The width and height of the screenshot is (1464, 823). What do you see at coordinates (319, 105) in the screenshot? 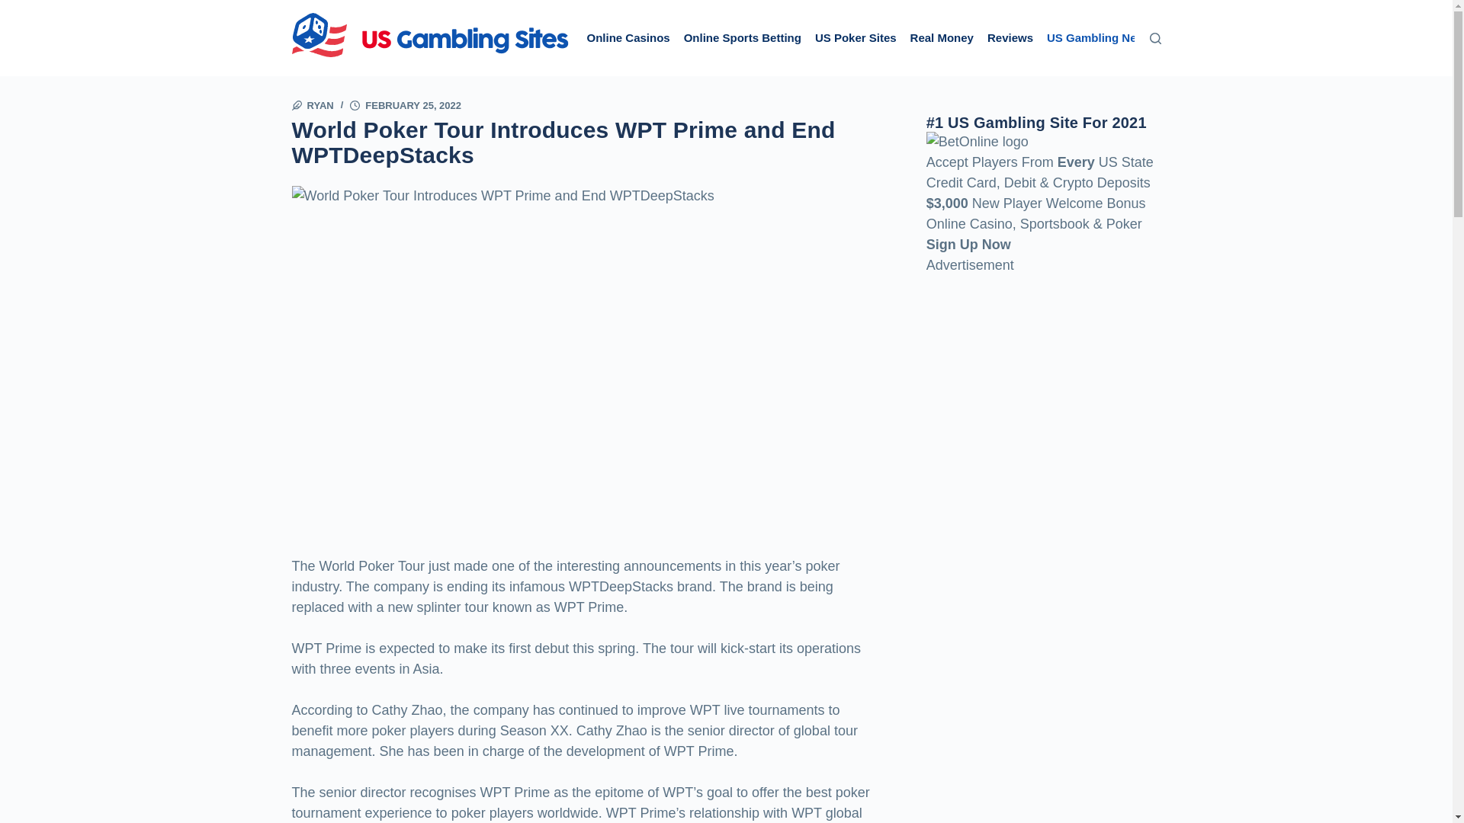
I see `RYAN` at bounding box center [319, 105].